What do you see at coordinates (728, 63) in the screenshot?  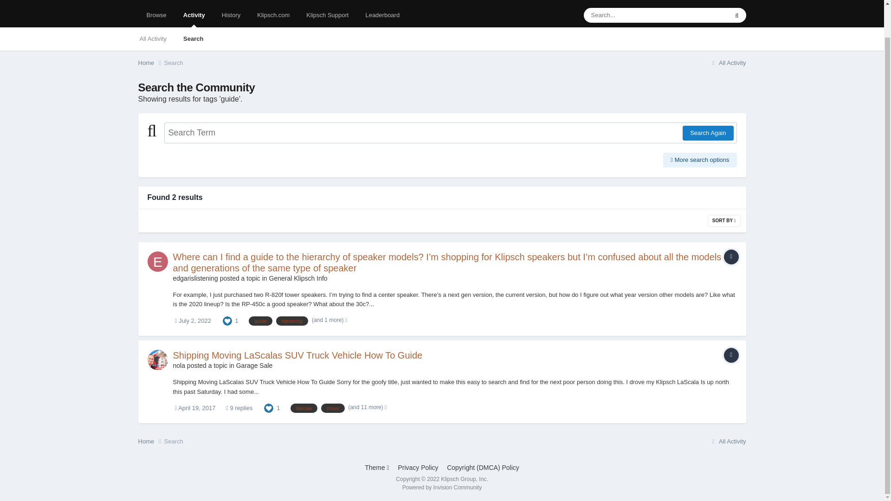 I see `All Activity` at bounding box center [728, 63].